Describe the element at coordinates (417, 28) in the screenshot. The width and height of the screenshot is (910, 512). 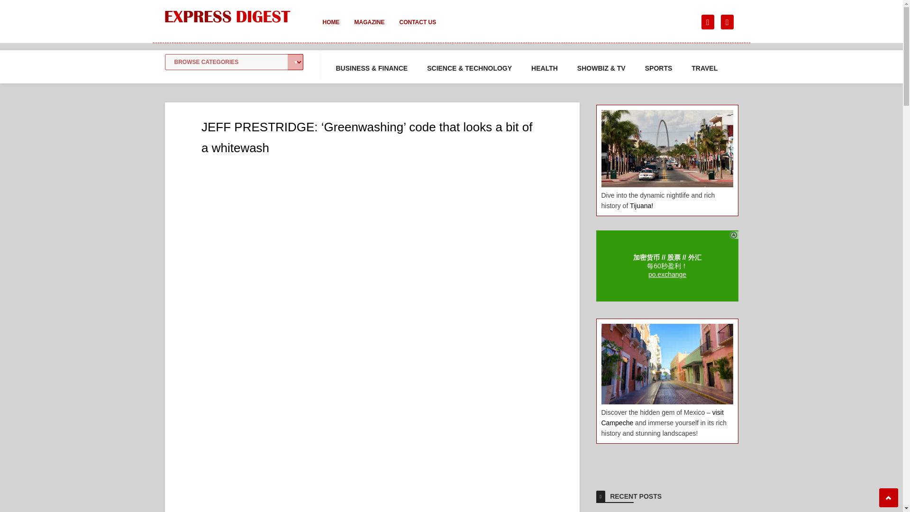
I see `CONTACT US` at that location.